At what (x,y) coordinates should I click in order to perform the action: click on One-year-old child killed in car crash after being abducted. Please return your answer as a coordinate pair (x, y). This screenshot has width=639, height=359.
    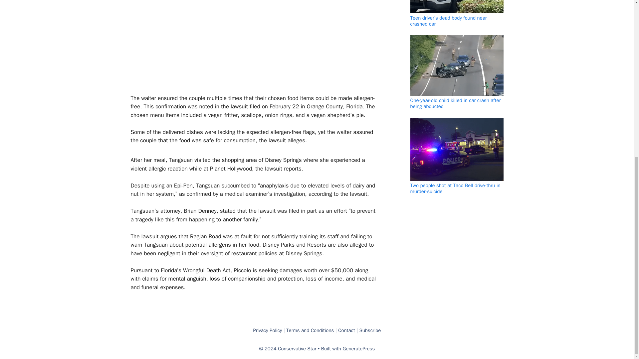
    Looking at the image, I should click on (455, 103).